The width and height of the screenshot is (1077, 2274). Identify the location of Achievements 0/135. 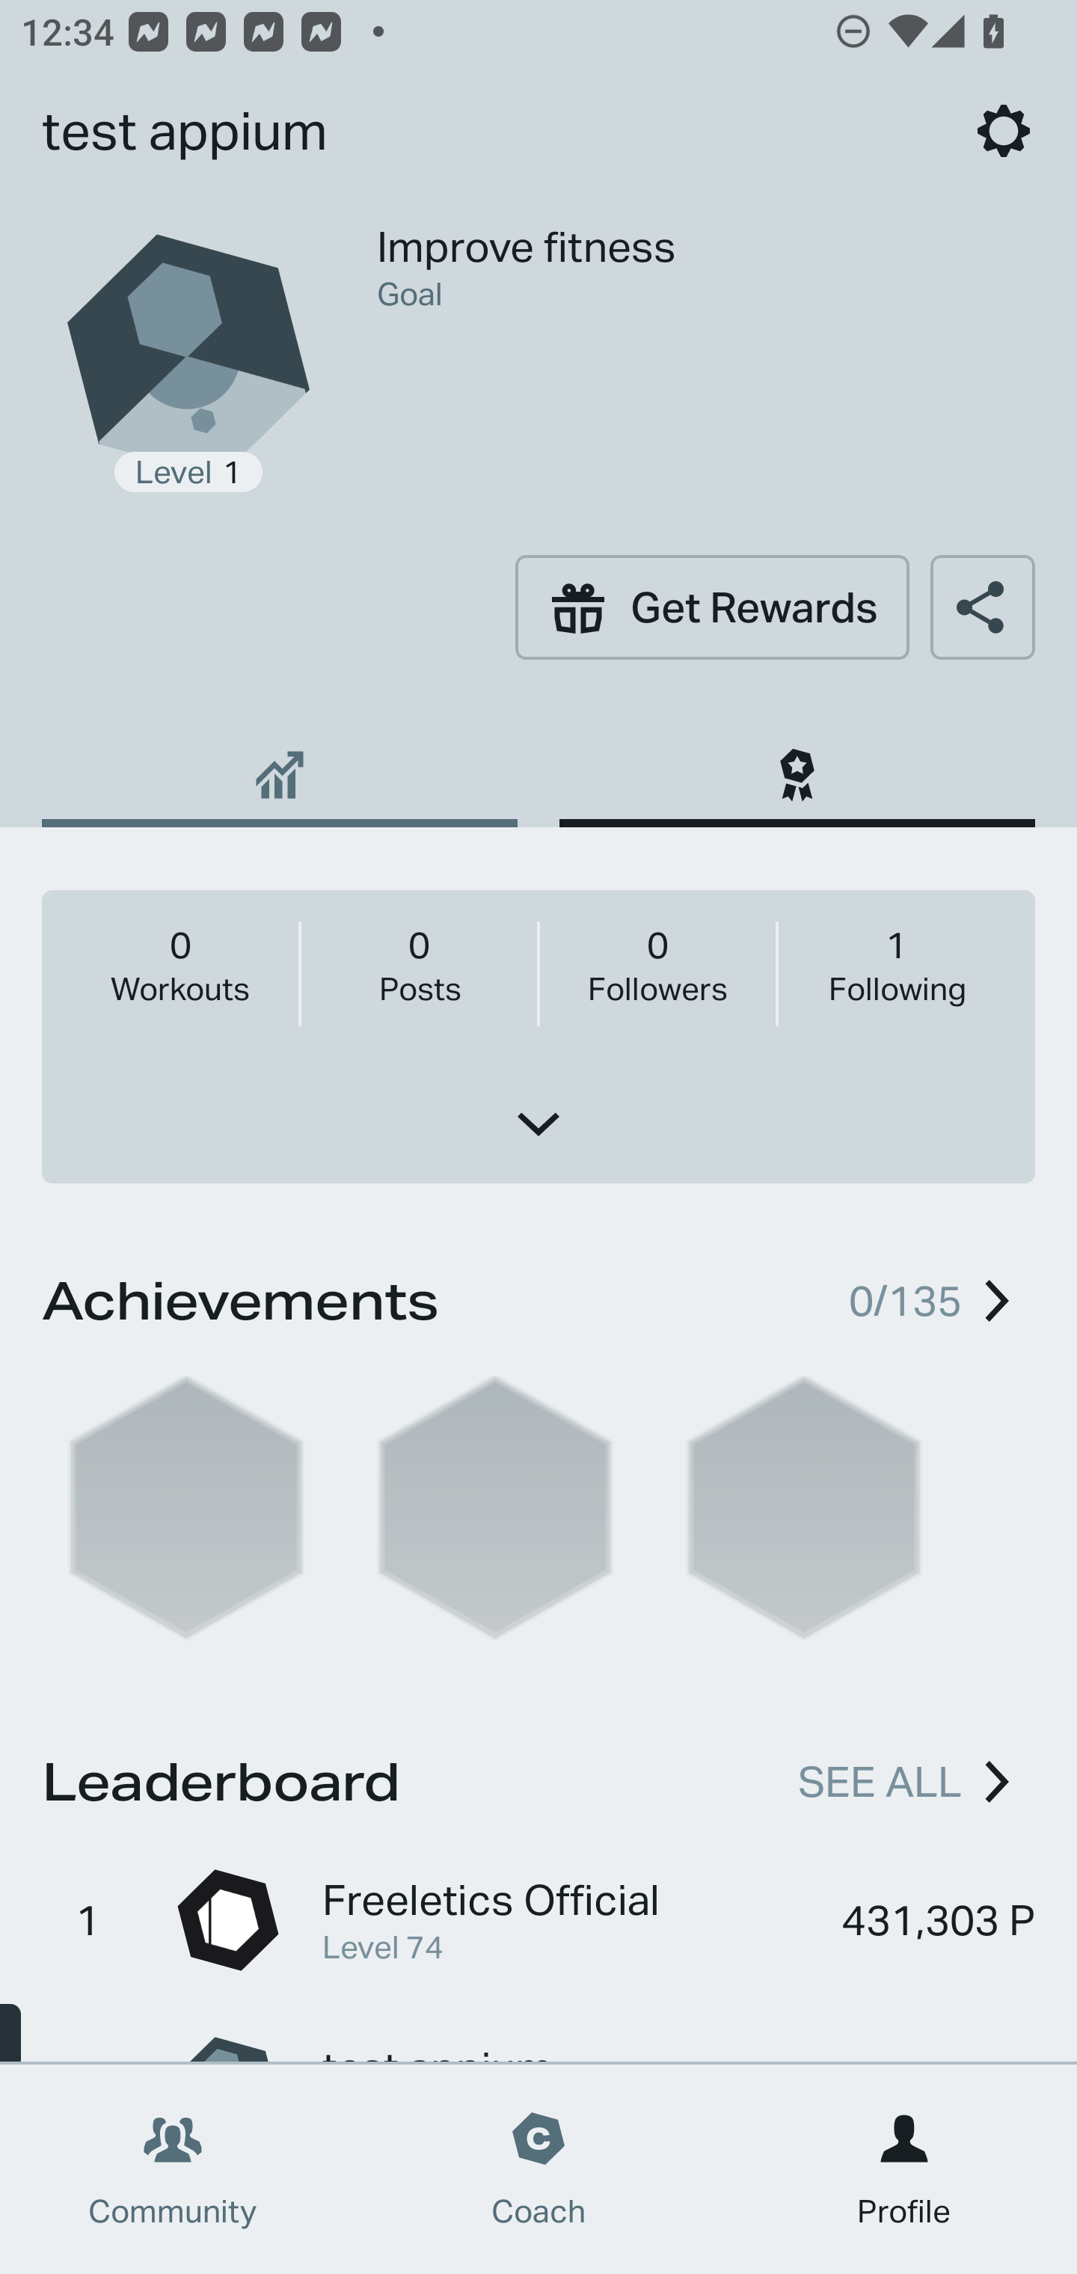
(538, 1296).